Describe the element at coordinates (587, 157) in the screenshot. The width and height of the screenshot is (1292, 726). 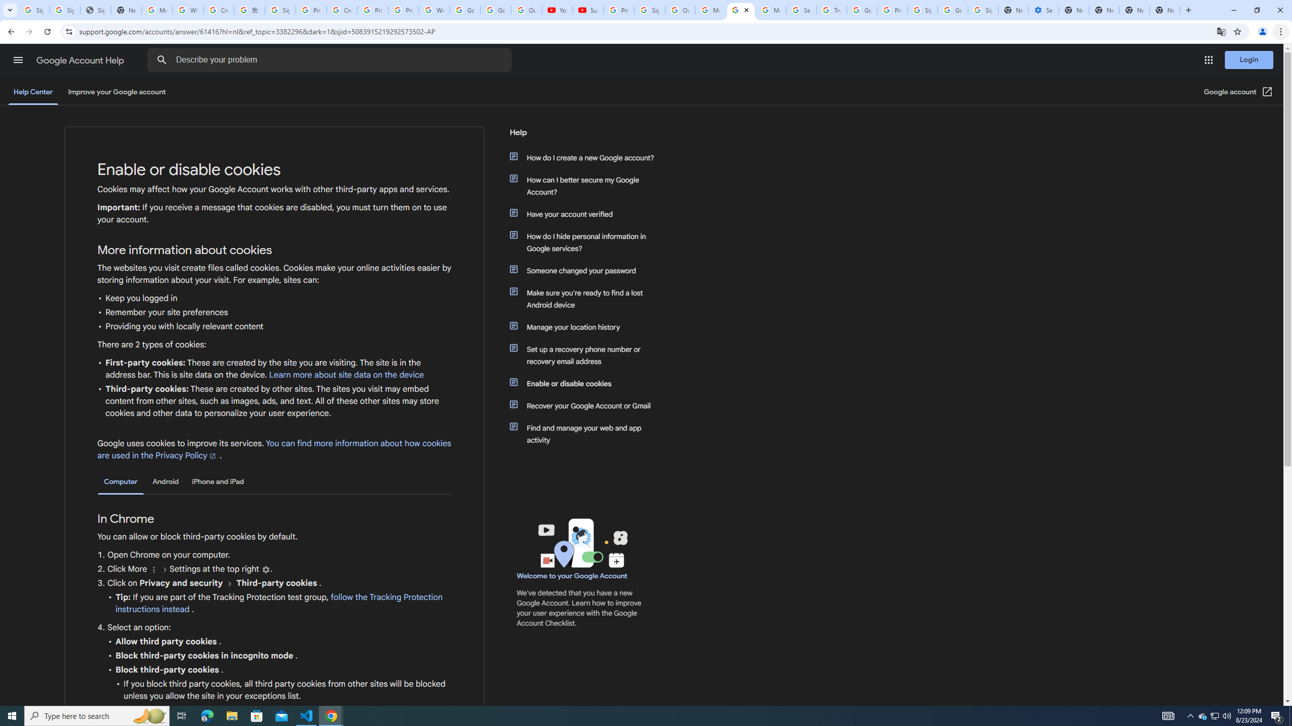
I see `How do I create a new Google account?` at that location.